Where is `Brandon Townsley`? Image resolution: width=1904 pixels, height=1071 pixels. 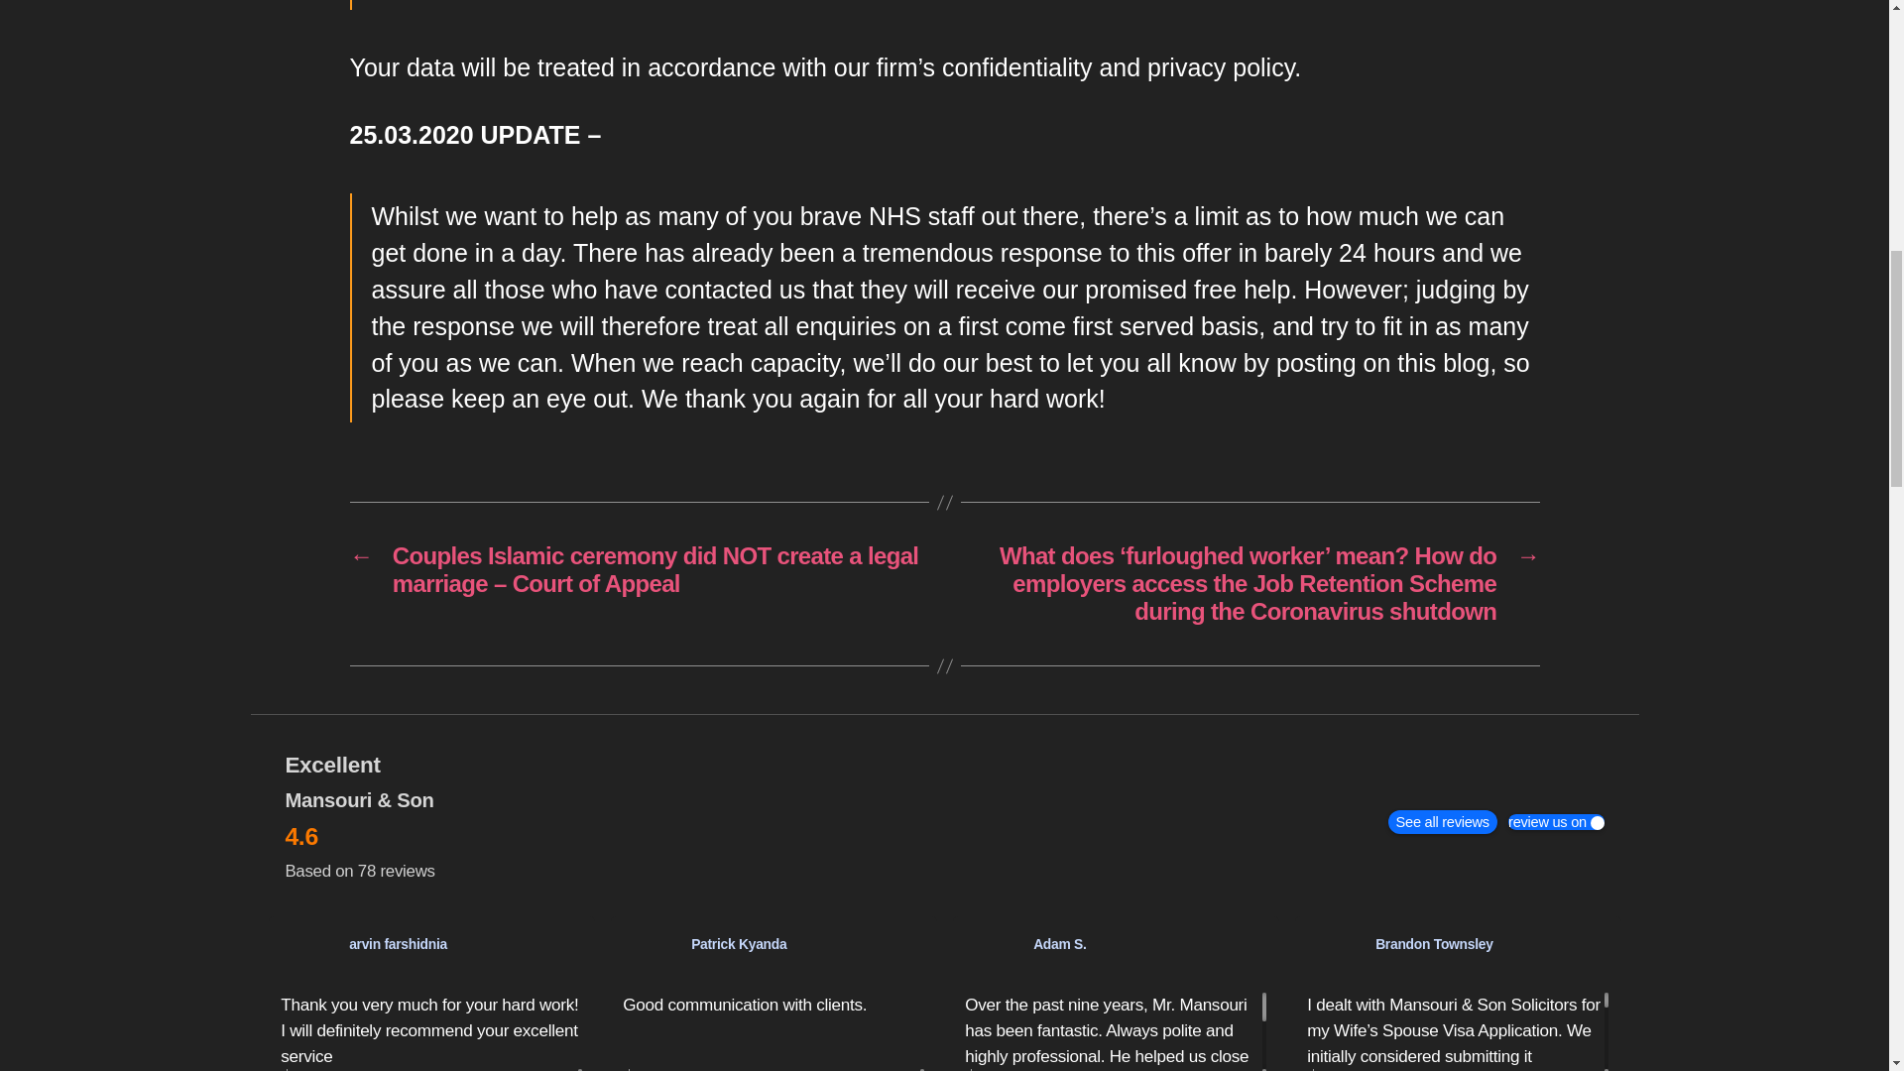 Brandon Townsley is located at coordinates (1491, 943).